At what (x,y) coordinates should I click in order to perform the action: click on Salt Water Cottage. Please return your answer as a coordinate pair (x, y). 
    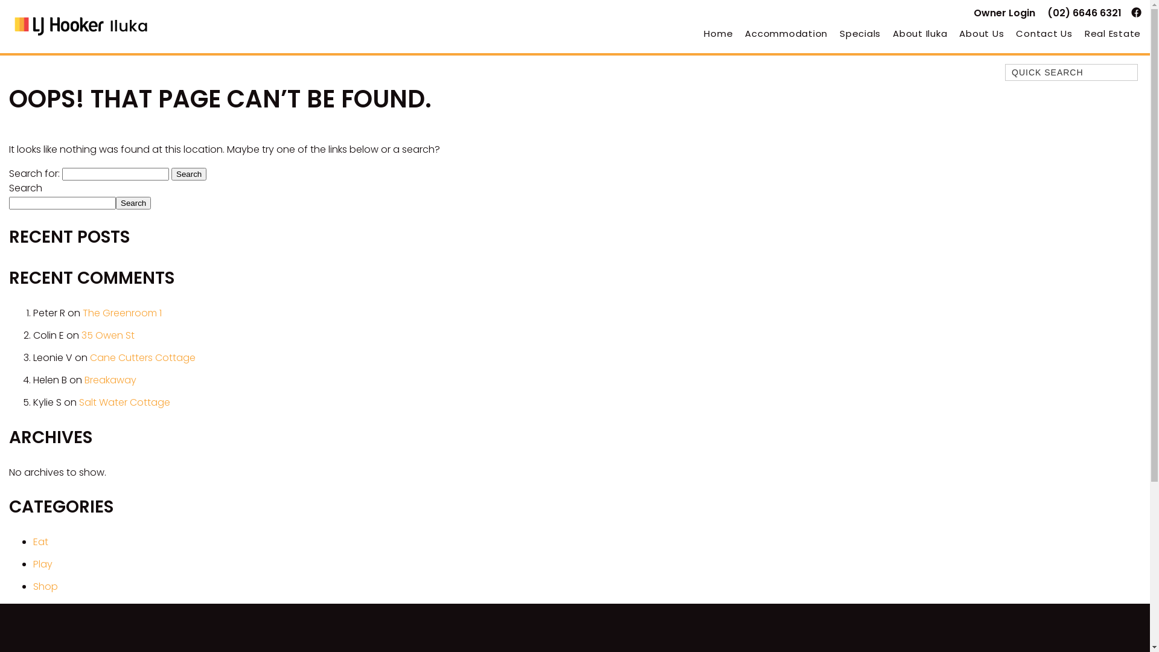
    Looking at the image, I should click on (124, 402).